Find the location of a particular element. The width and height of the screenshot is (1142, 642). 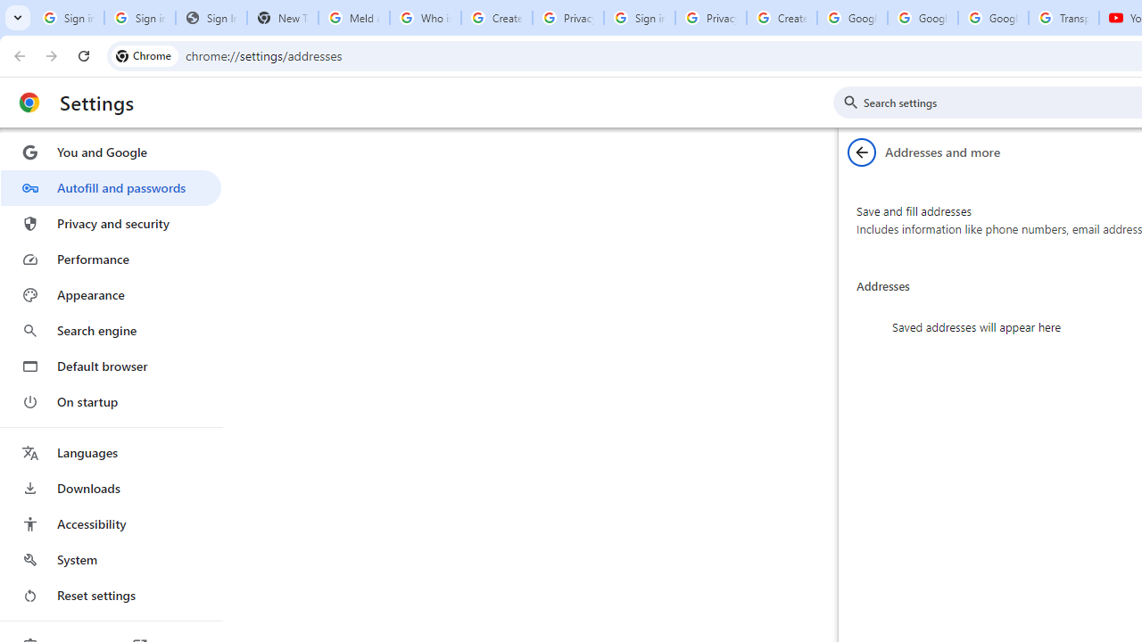

Privacy and security is located at coordinates (111, 223).